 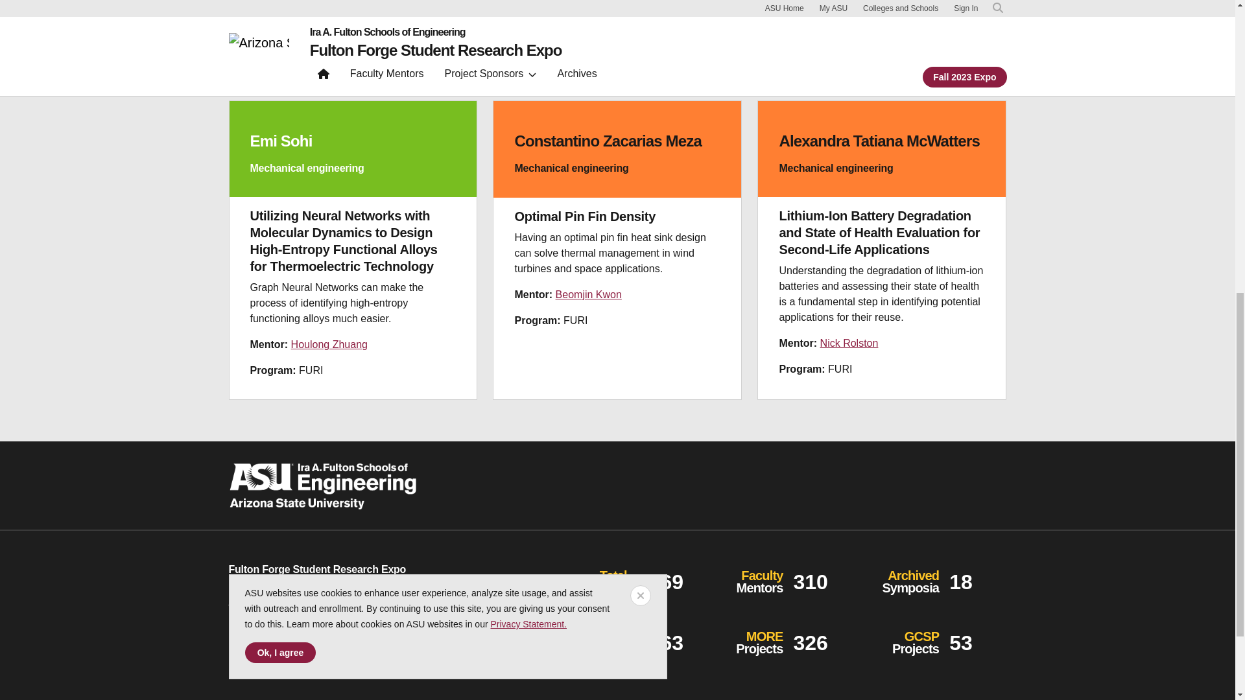 What do you see at coordinates (588, 294) in the screenshot?
I see `Beomjin Kwon` at bounding box center [588, 294].